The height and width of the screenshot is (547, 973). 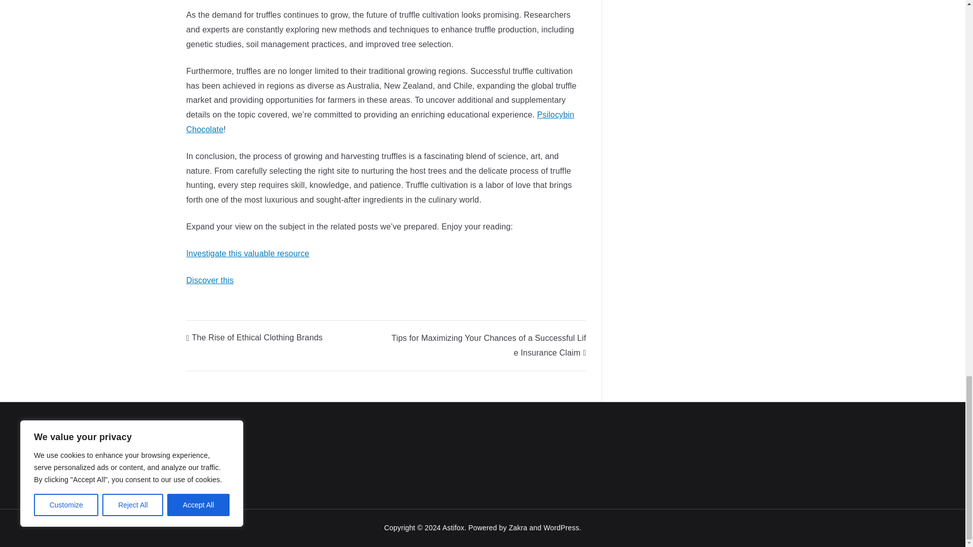 What do you see at coordinates (210, 280) in the screenshot?
I see `Discover this` at bounding box center [210, 280].